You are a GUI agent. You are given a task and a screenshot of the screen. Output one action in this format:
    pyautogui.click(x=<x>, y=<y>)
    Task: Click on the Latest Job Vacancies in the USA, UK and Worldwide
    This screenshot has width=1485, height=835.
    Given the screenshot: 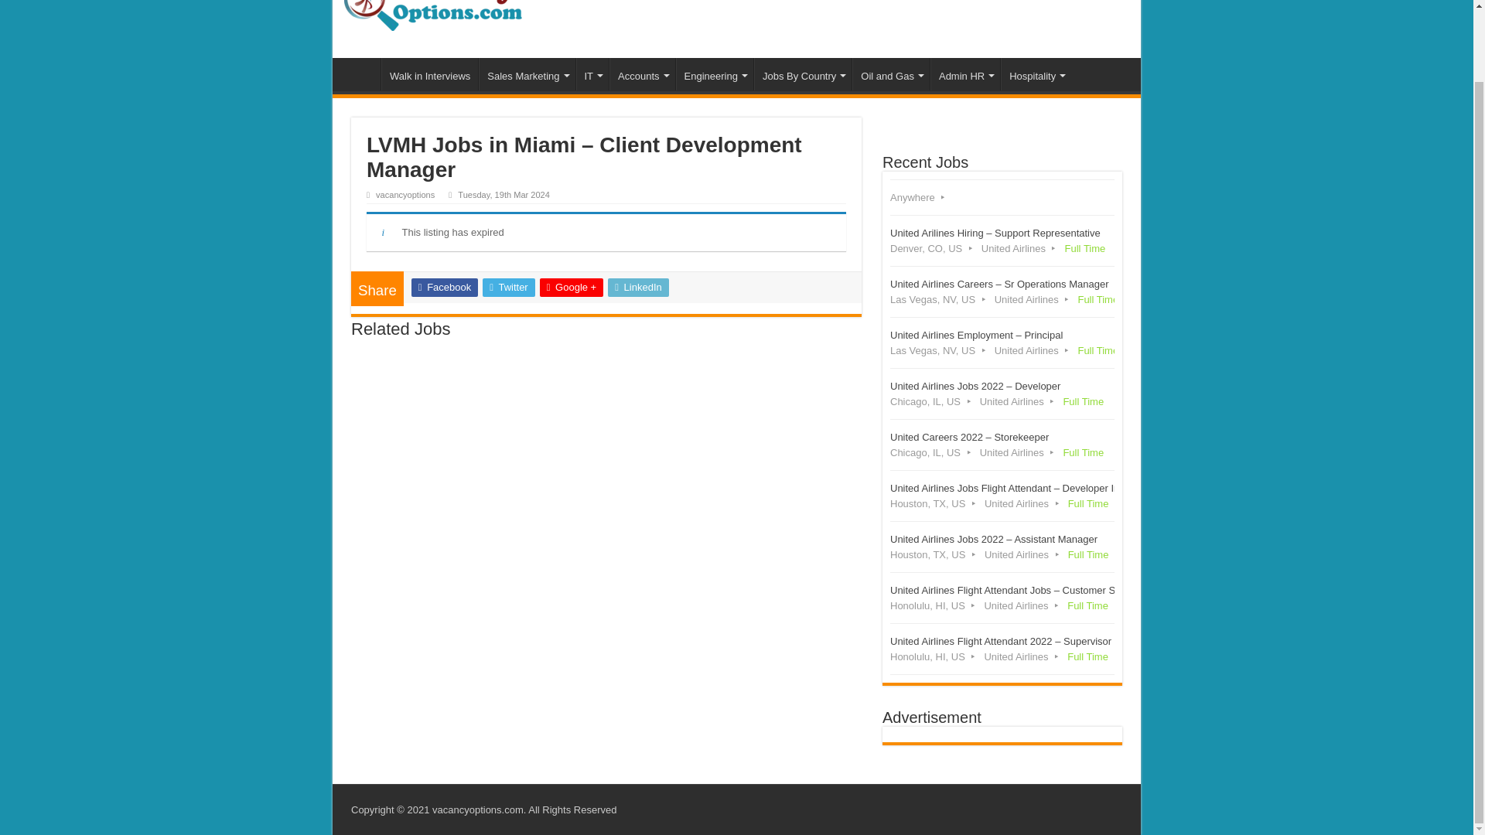 What is the action you would take?
    pyautogui.click(x=433, y=9)
    